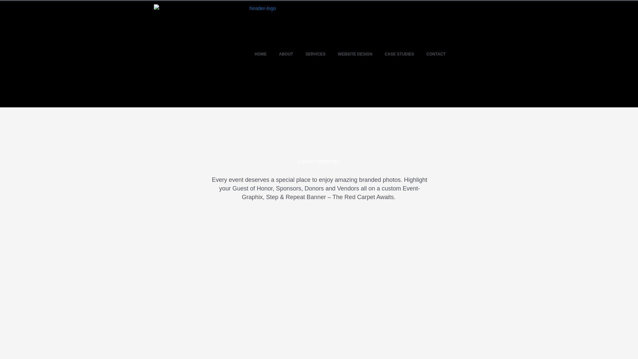  What do you see at coordinates (286, 54) in the screenshot?
I see `ABOUT` at bounding box center [286, 54].